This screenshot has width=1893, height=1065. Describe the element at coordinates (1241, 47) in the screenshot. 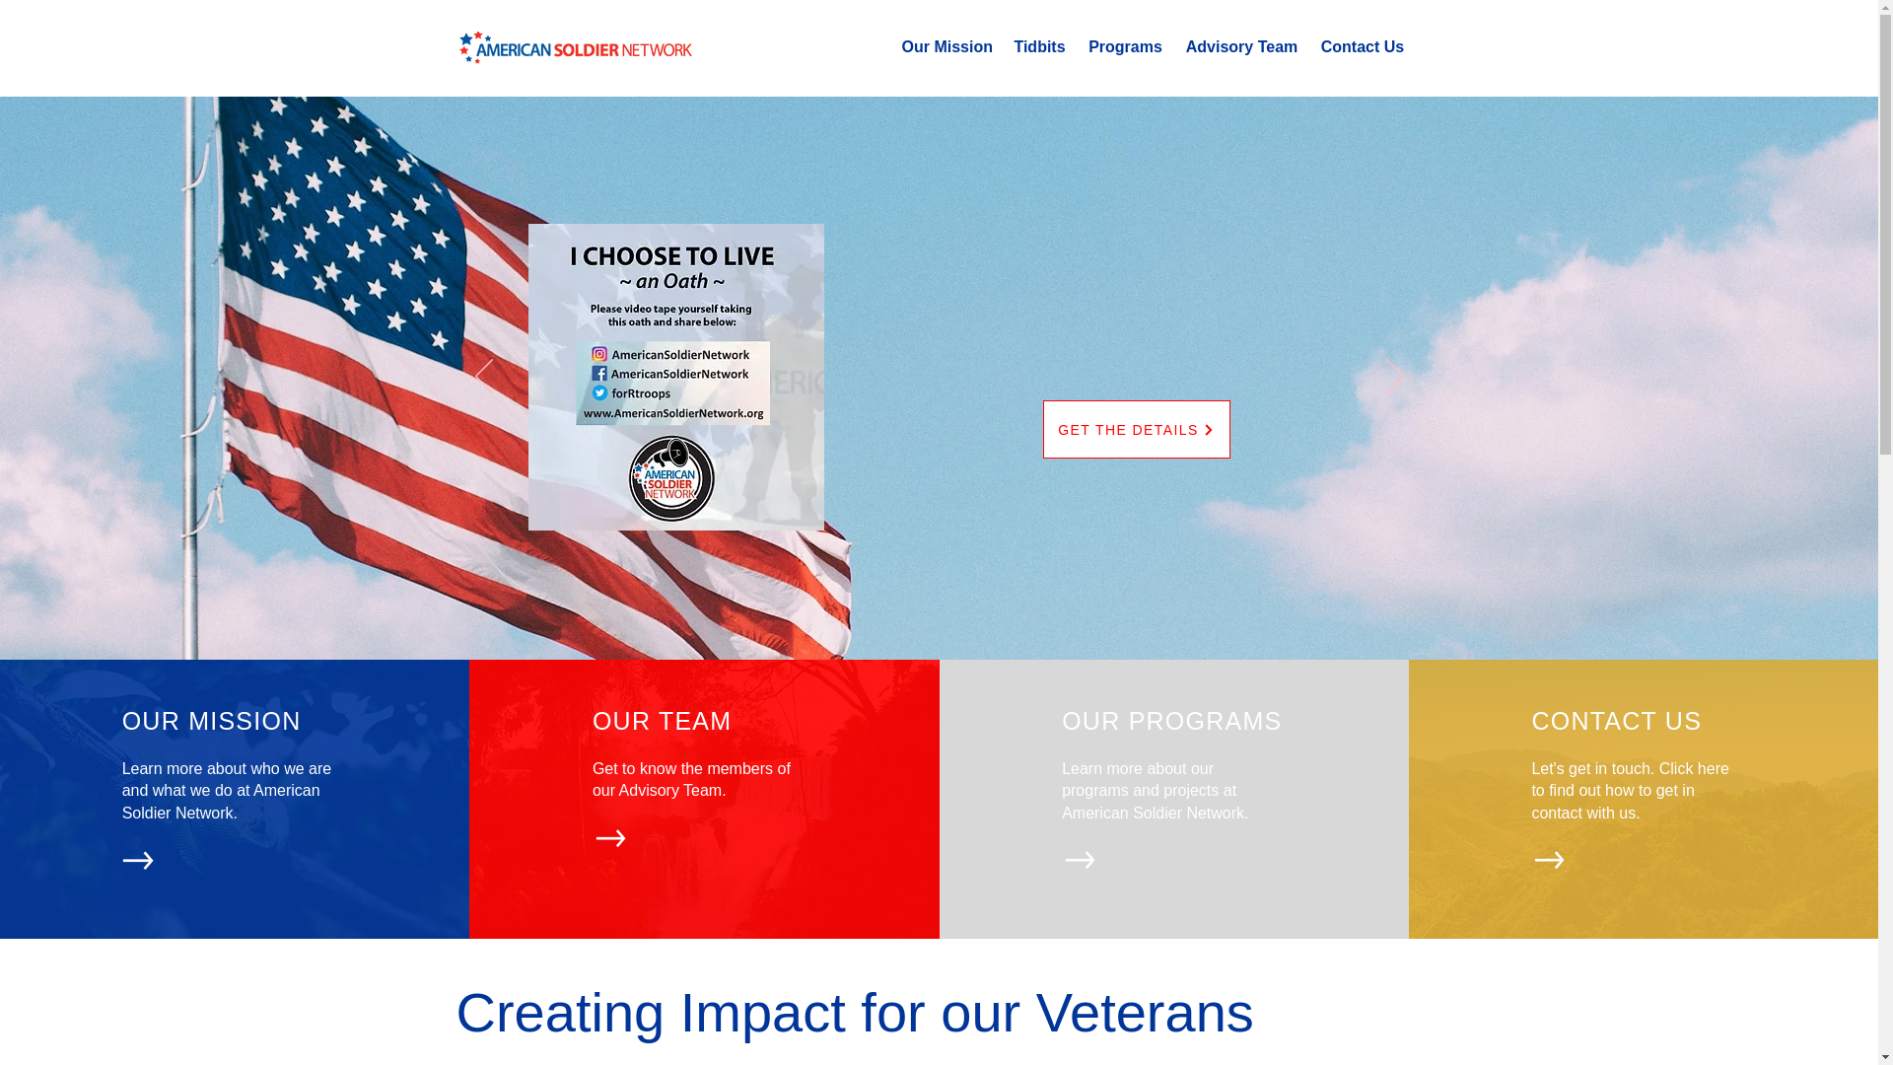

I see `Advisory Team` at that location.